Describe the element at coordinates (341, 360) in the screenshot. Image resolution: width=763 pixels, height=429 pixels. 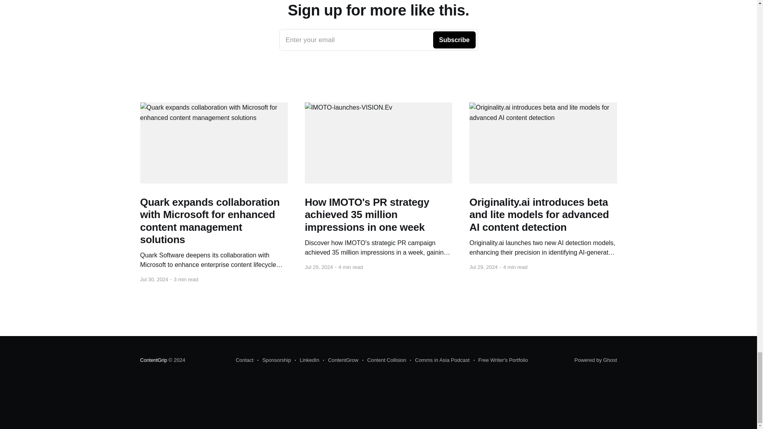
I see `LinkedIn` at that location.